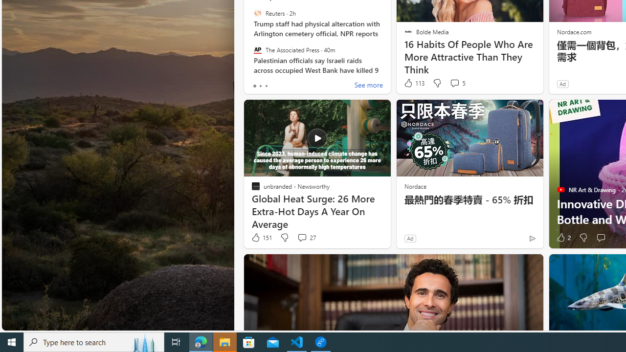 This screenshot has height=352, width=626. I want to click on View comments 27 Comment, so click(302, 238).